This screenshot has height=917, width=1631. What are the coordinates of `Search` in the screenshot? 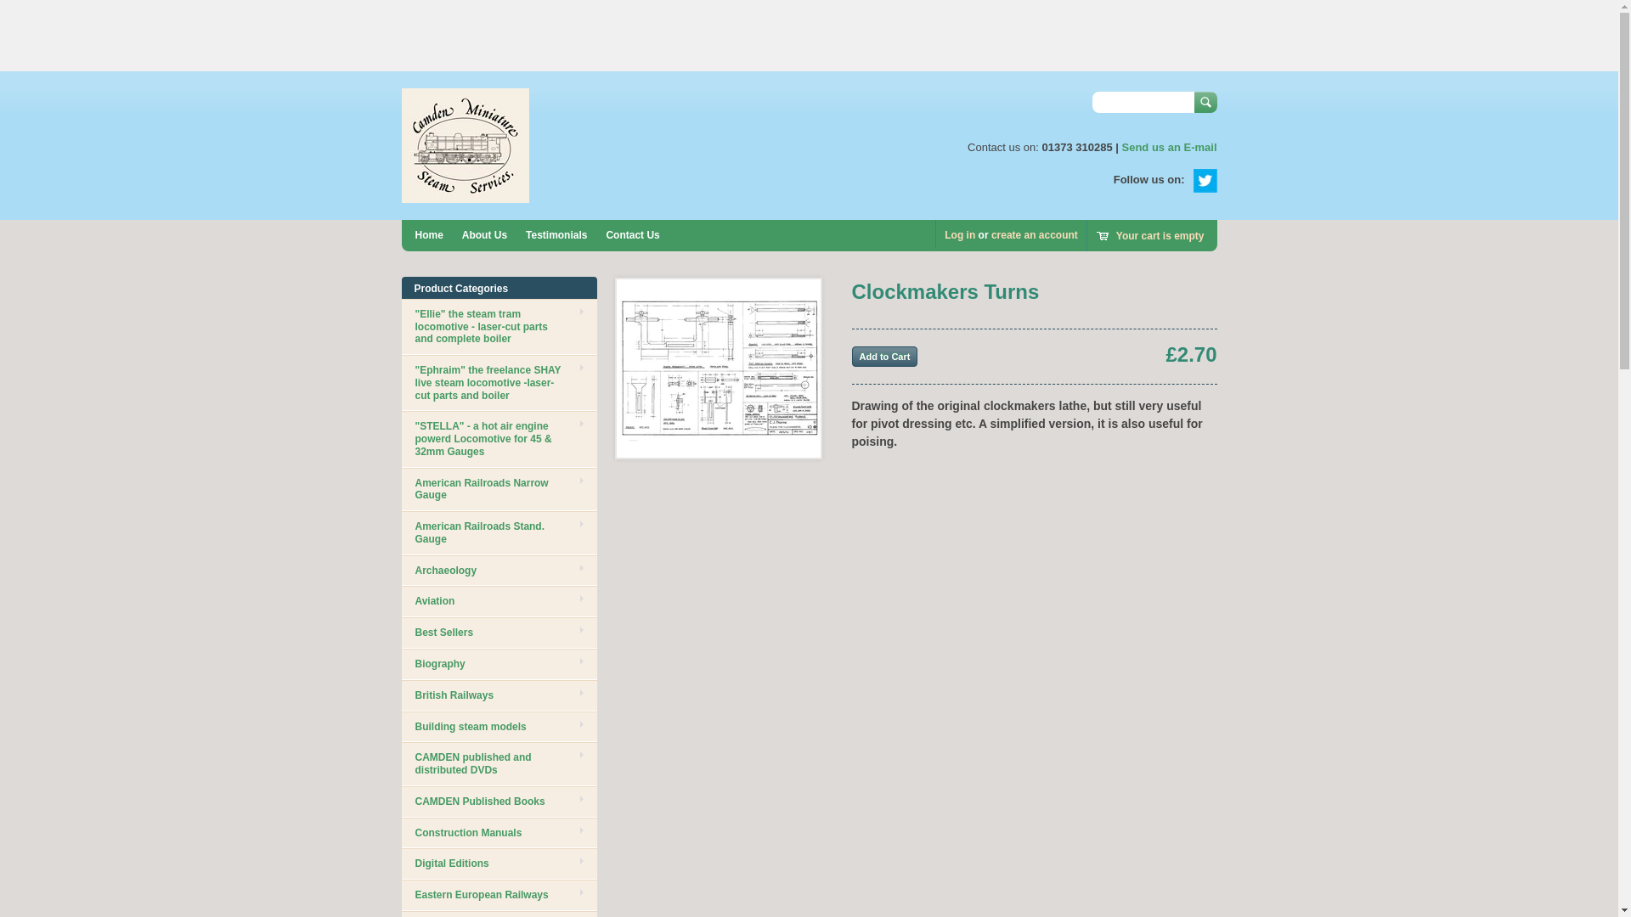 It's located at (1205, 102).